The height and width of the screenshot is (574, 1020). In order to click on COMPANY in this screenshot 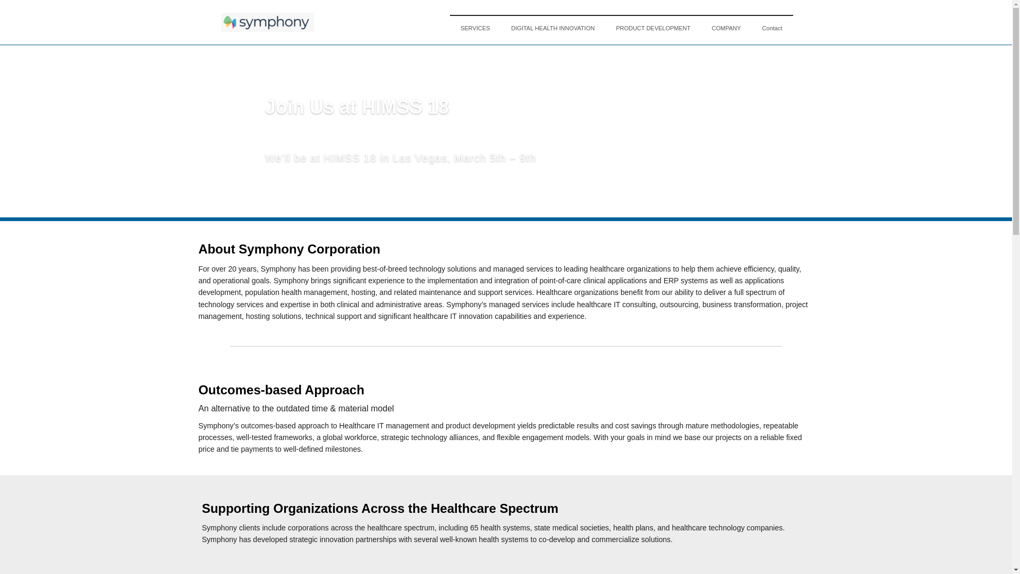, I will do `click(727, 28)`.